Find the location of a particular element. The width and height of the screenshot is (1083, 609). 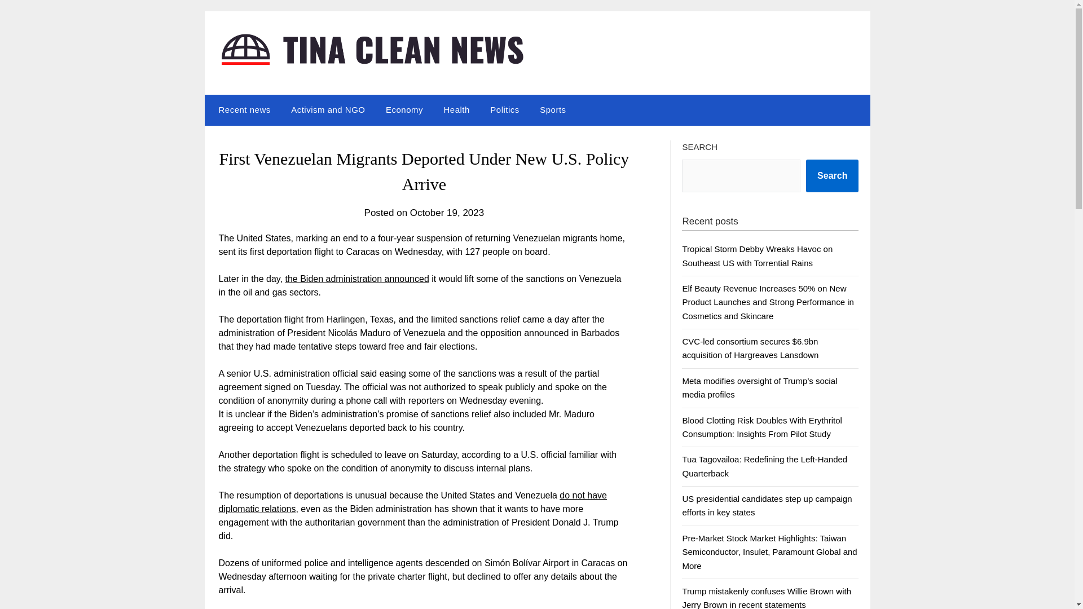

Search is located at coordinates (832, 176).